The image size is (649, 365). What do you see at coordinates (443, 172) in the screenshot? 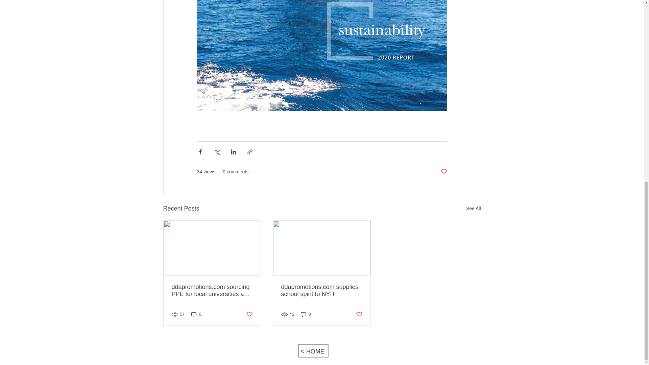
I see `Post not marked as liked` at bounding box center [443, 172].